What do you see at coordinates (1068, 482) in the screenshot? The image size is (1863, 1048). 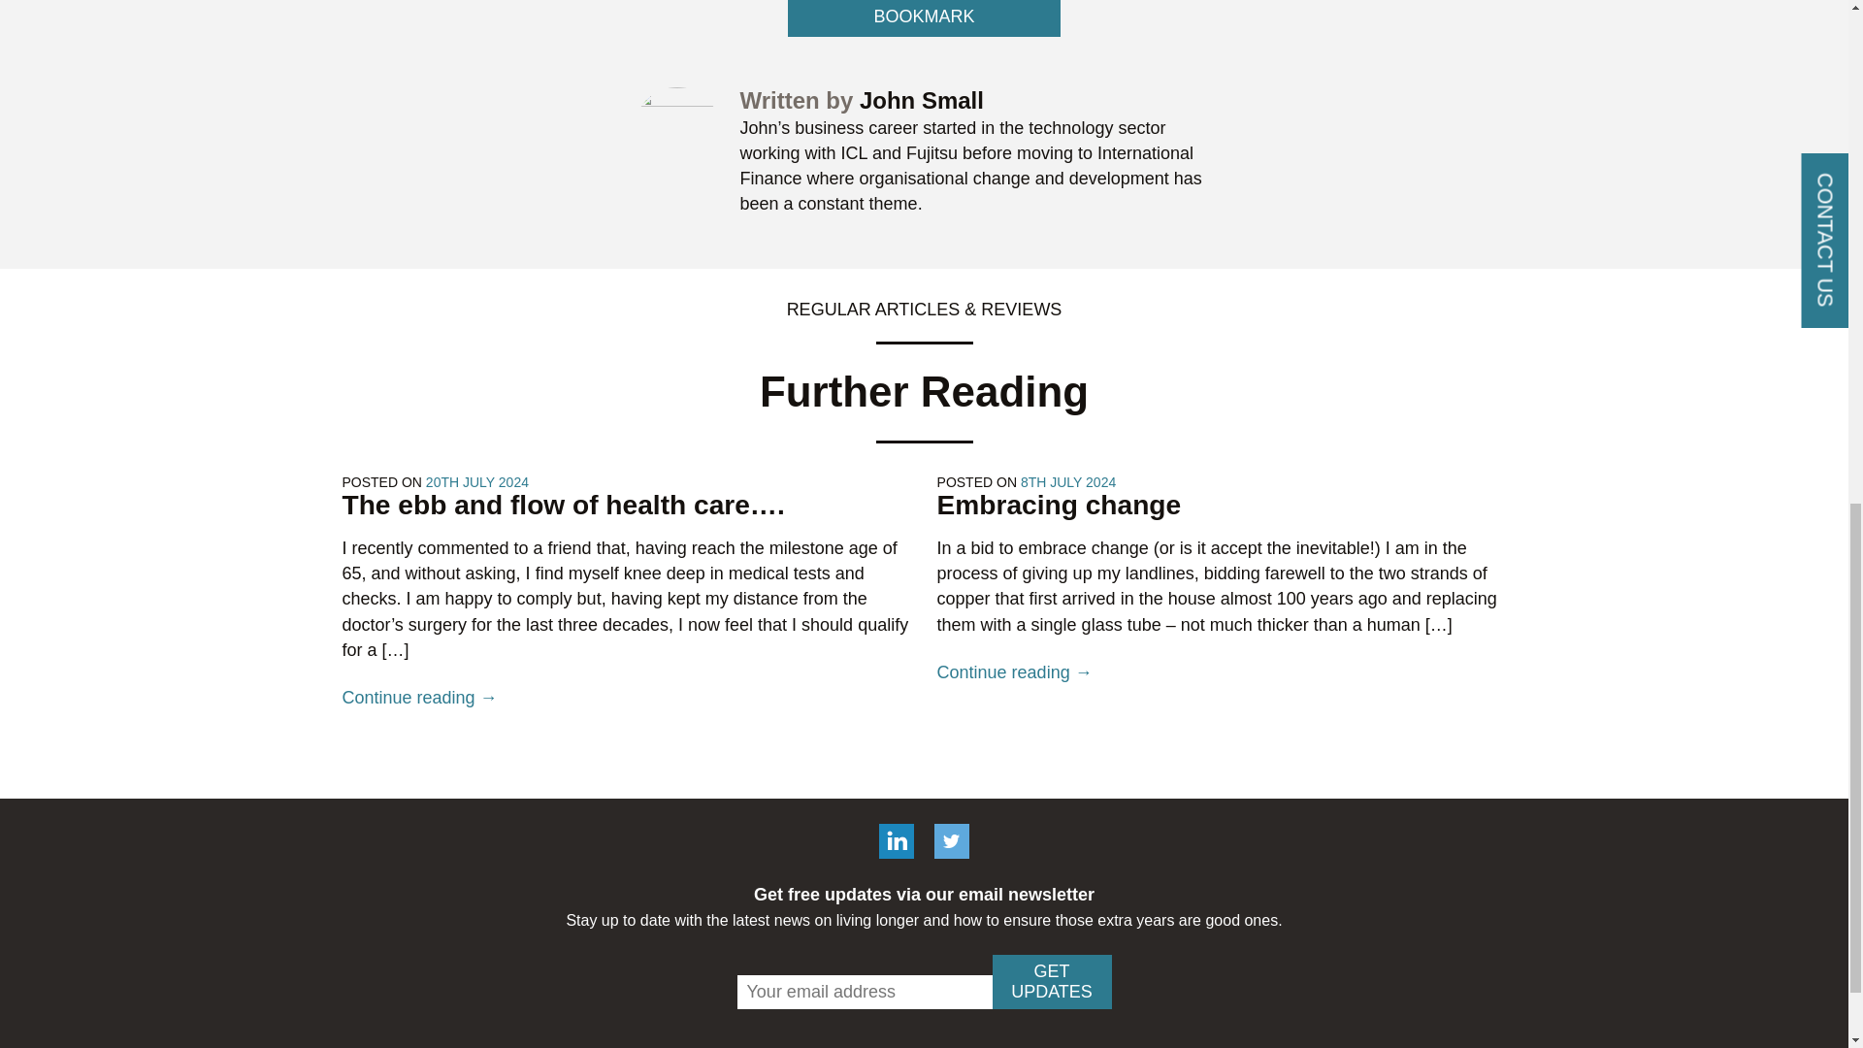 I see `3:45 pm` at bounding box center [1068, 482].